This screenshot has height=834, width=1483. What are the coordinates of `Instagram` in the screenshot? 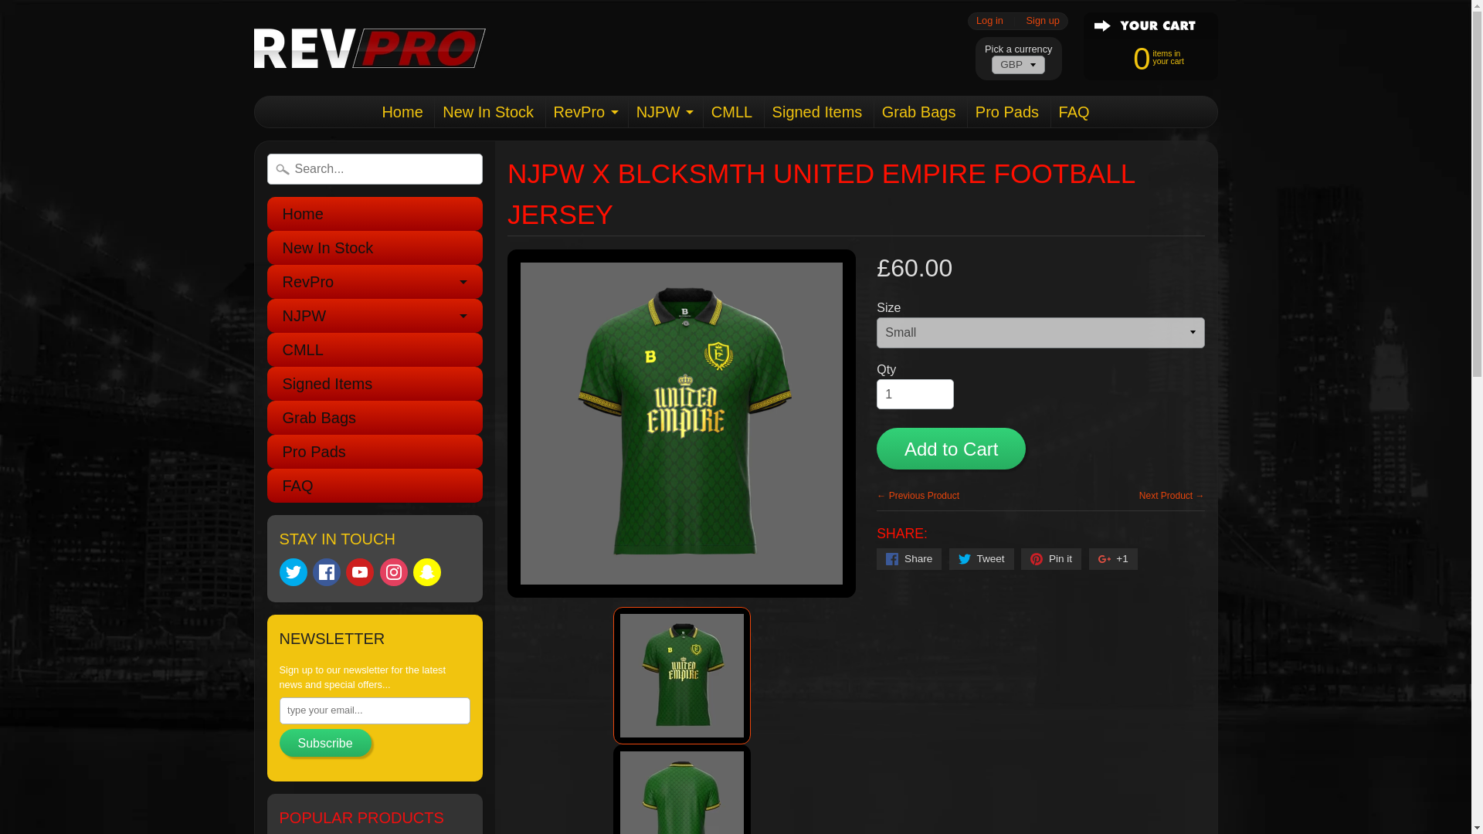 It's located at (394, 571).